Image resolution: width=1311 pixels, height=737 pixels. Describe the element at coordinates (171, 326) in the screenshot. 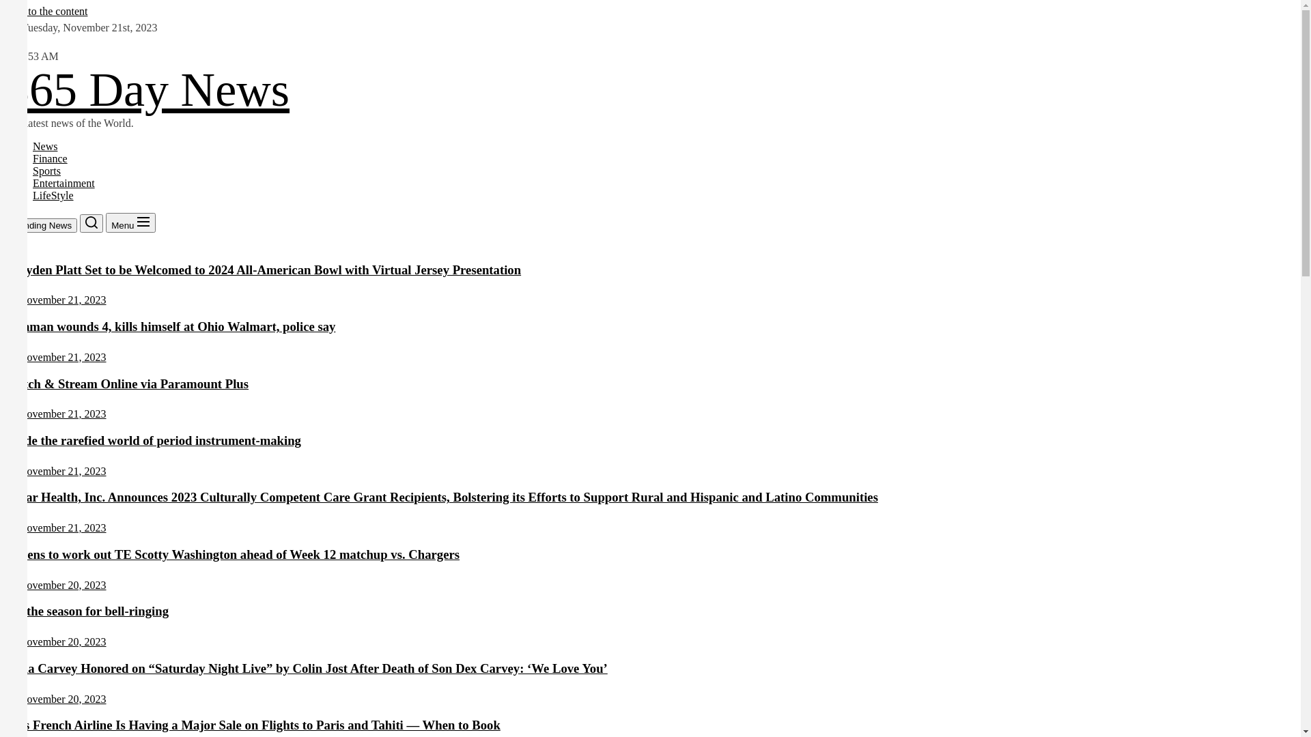

I see `Gunman wounds 4, kills himself at Ohio Walmart, police say` at that location.